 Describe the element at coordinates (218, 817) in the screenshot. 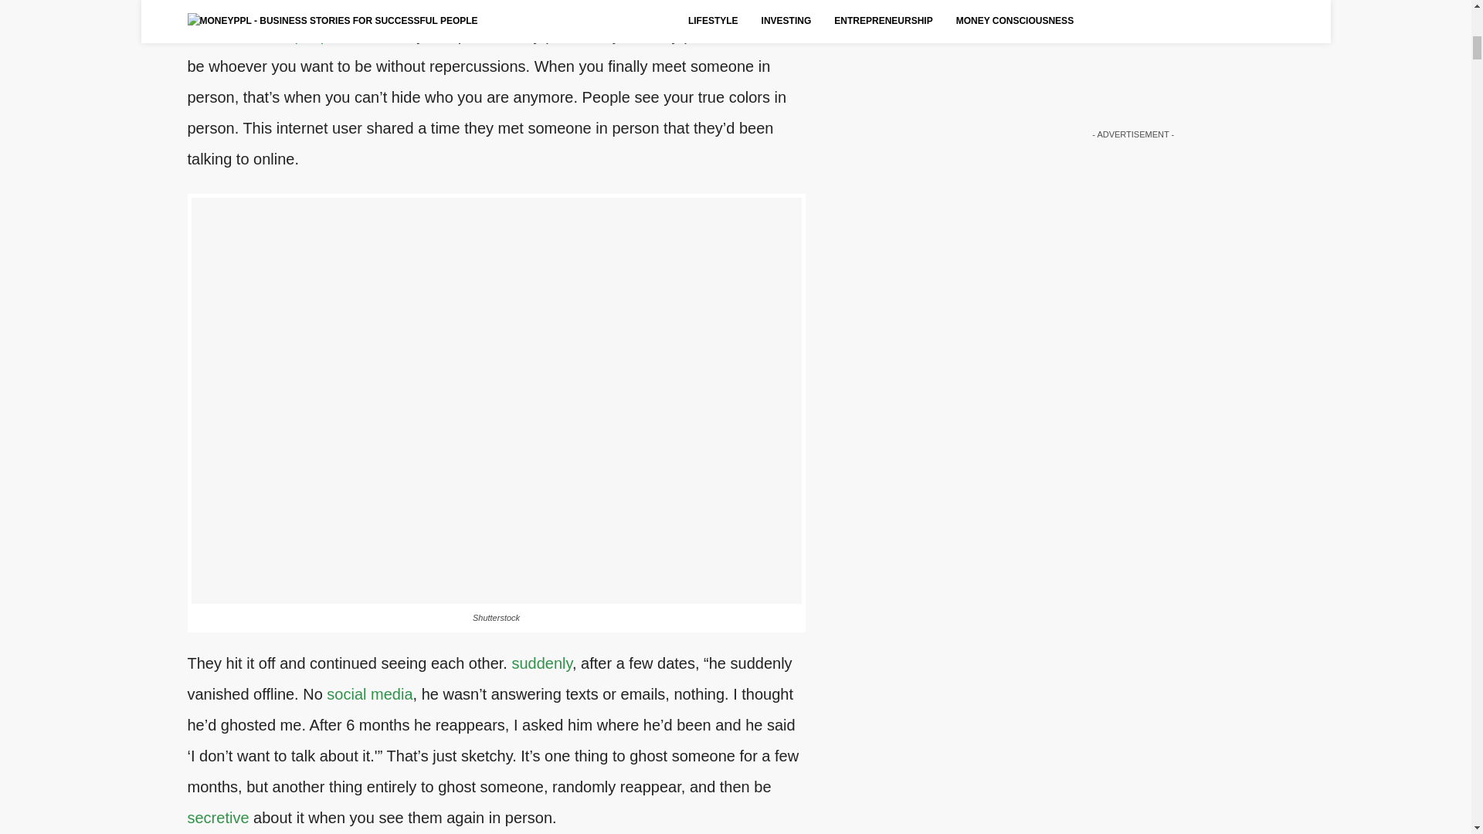

I see `secretive` at that location.